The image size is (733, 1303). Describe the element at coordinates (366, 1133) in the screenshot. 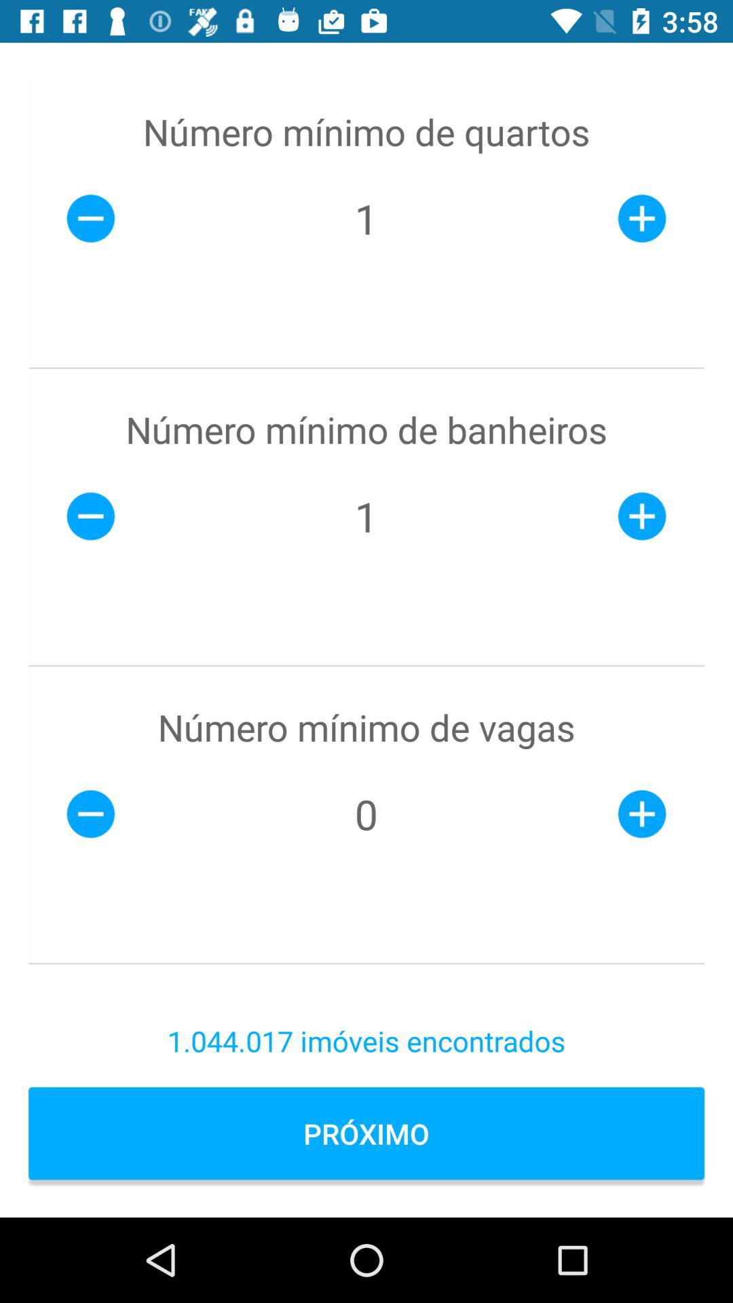

I see `turn on icon below 1 044 017 item` at that location.